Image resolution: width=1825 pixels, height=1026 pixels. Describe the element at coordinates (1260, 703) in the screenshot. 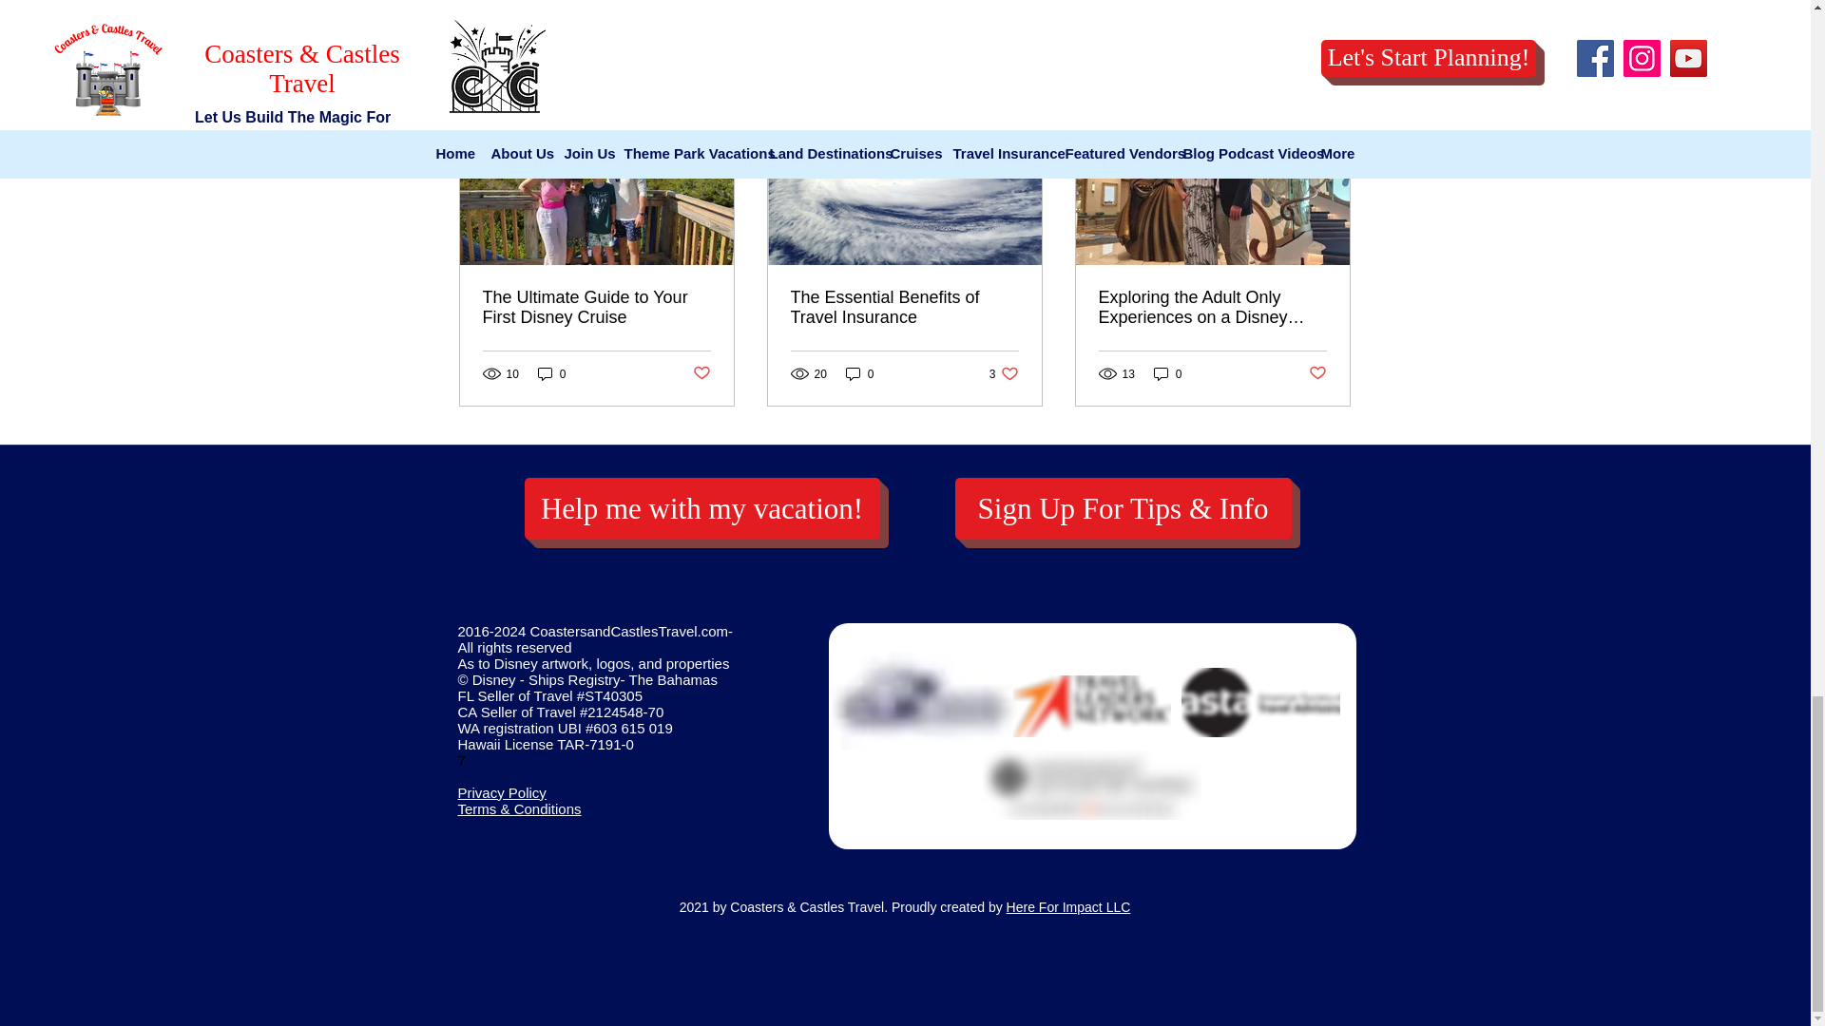

I see `American Society of Travel Advisors` at that location.